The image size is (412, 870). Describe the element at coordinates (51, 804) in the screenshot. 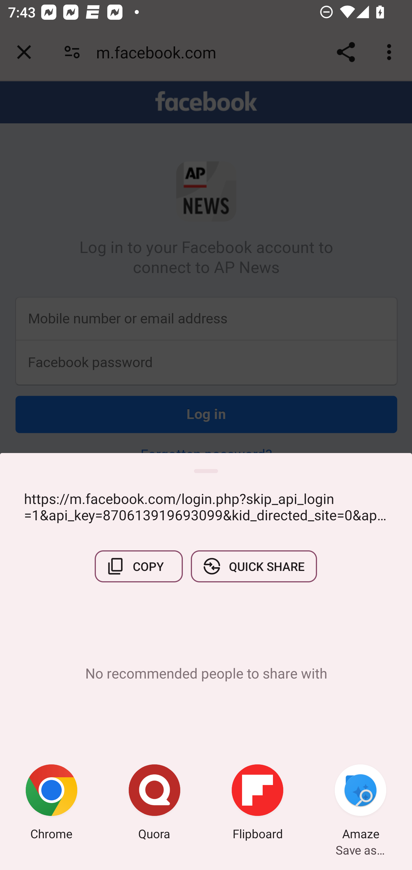

I see `Chrome` at that location.